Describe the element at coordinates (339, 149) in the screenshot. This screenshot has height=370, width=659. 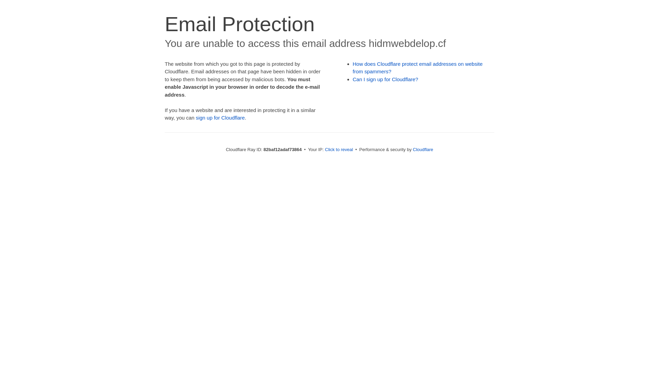
I see `Click to reveal` at that location.